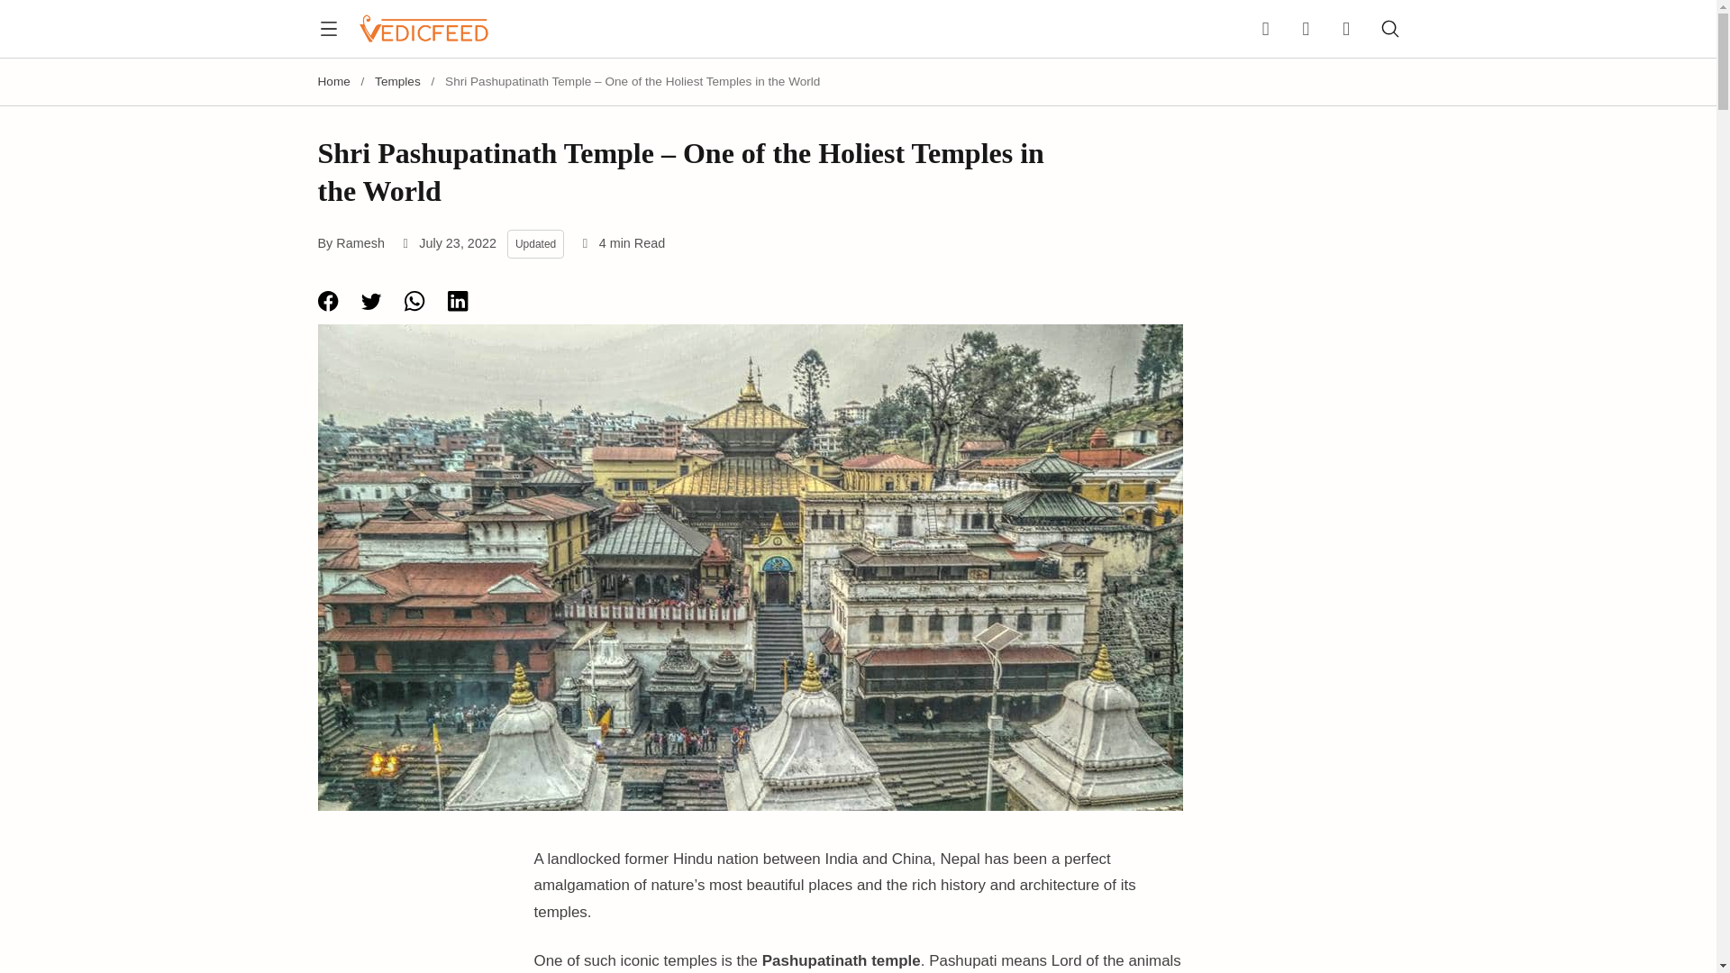  I want to click on Temples, so click(397, 81).